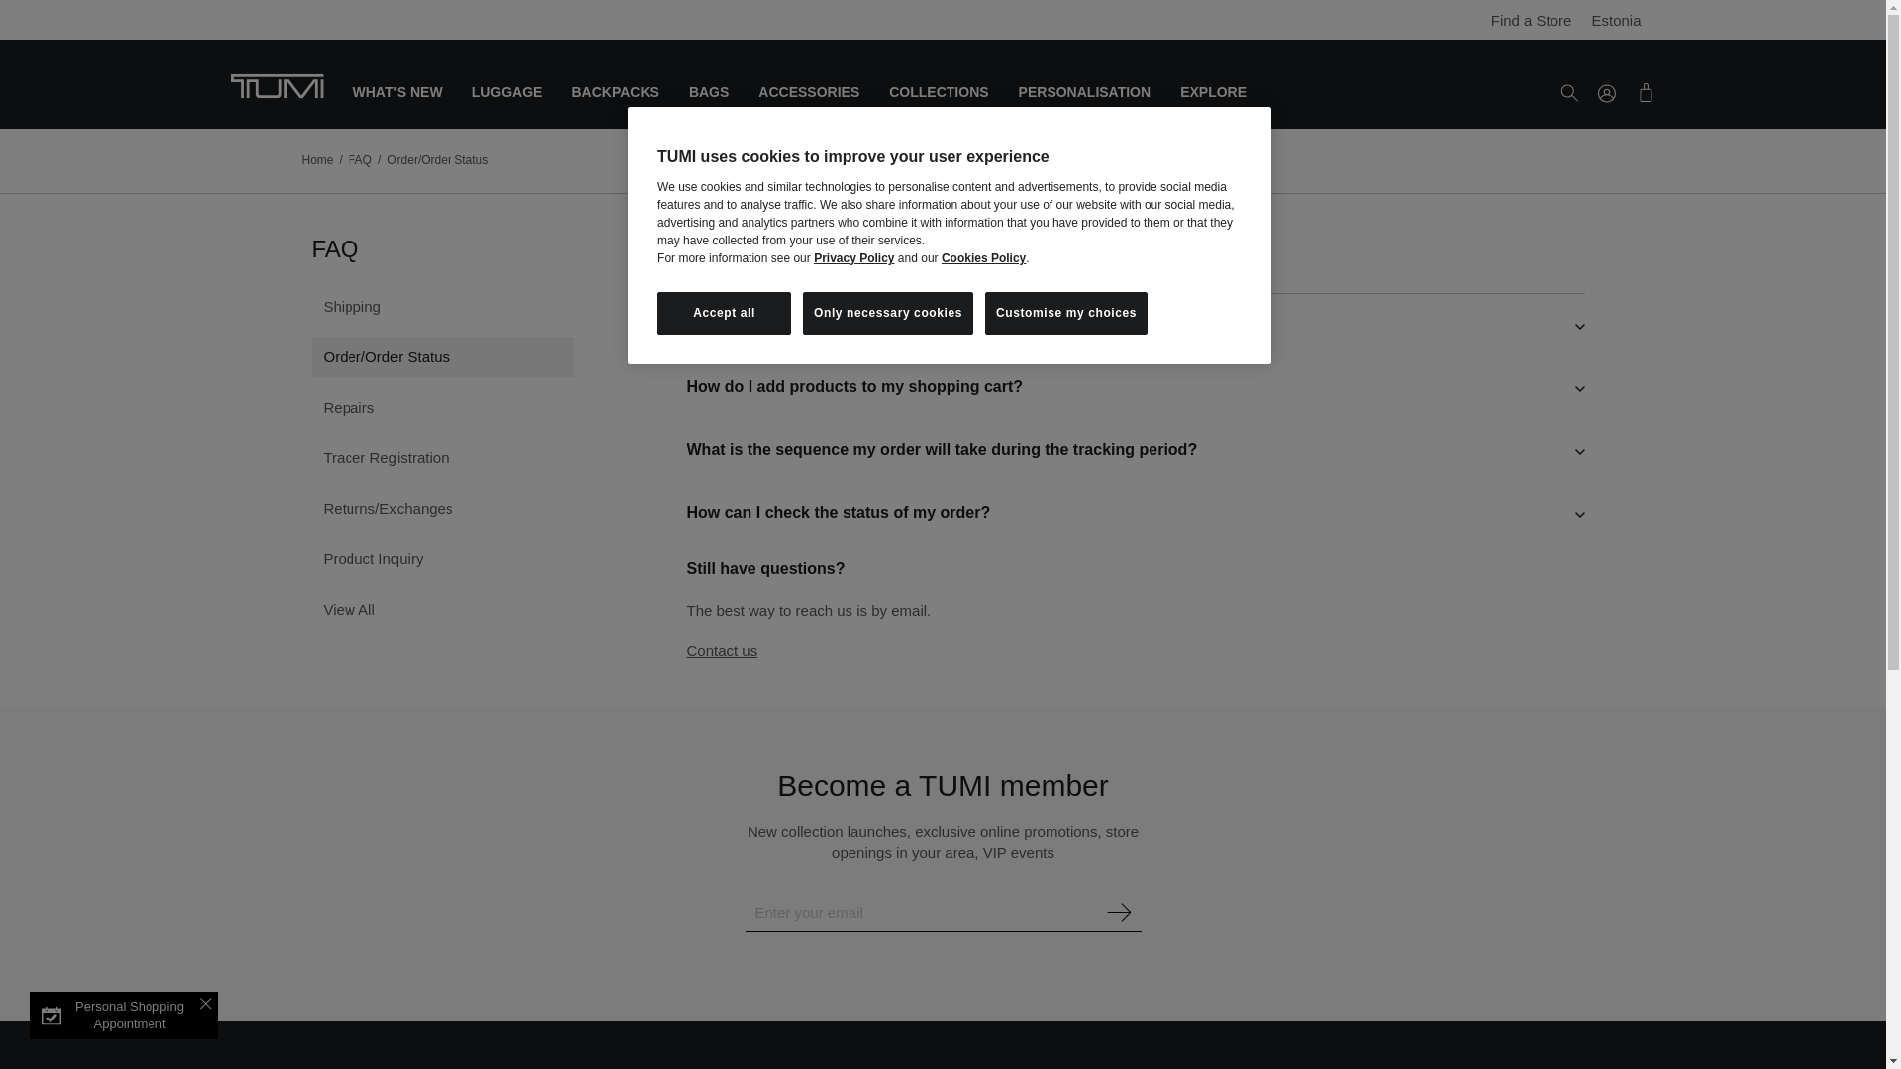  I want to click on Find a Store, so click(1521, 20).